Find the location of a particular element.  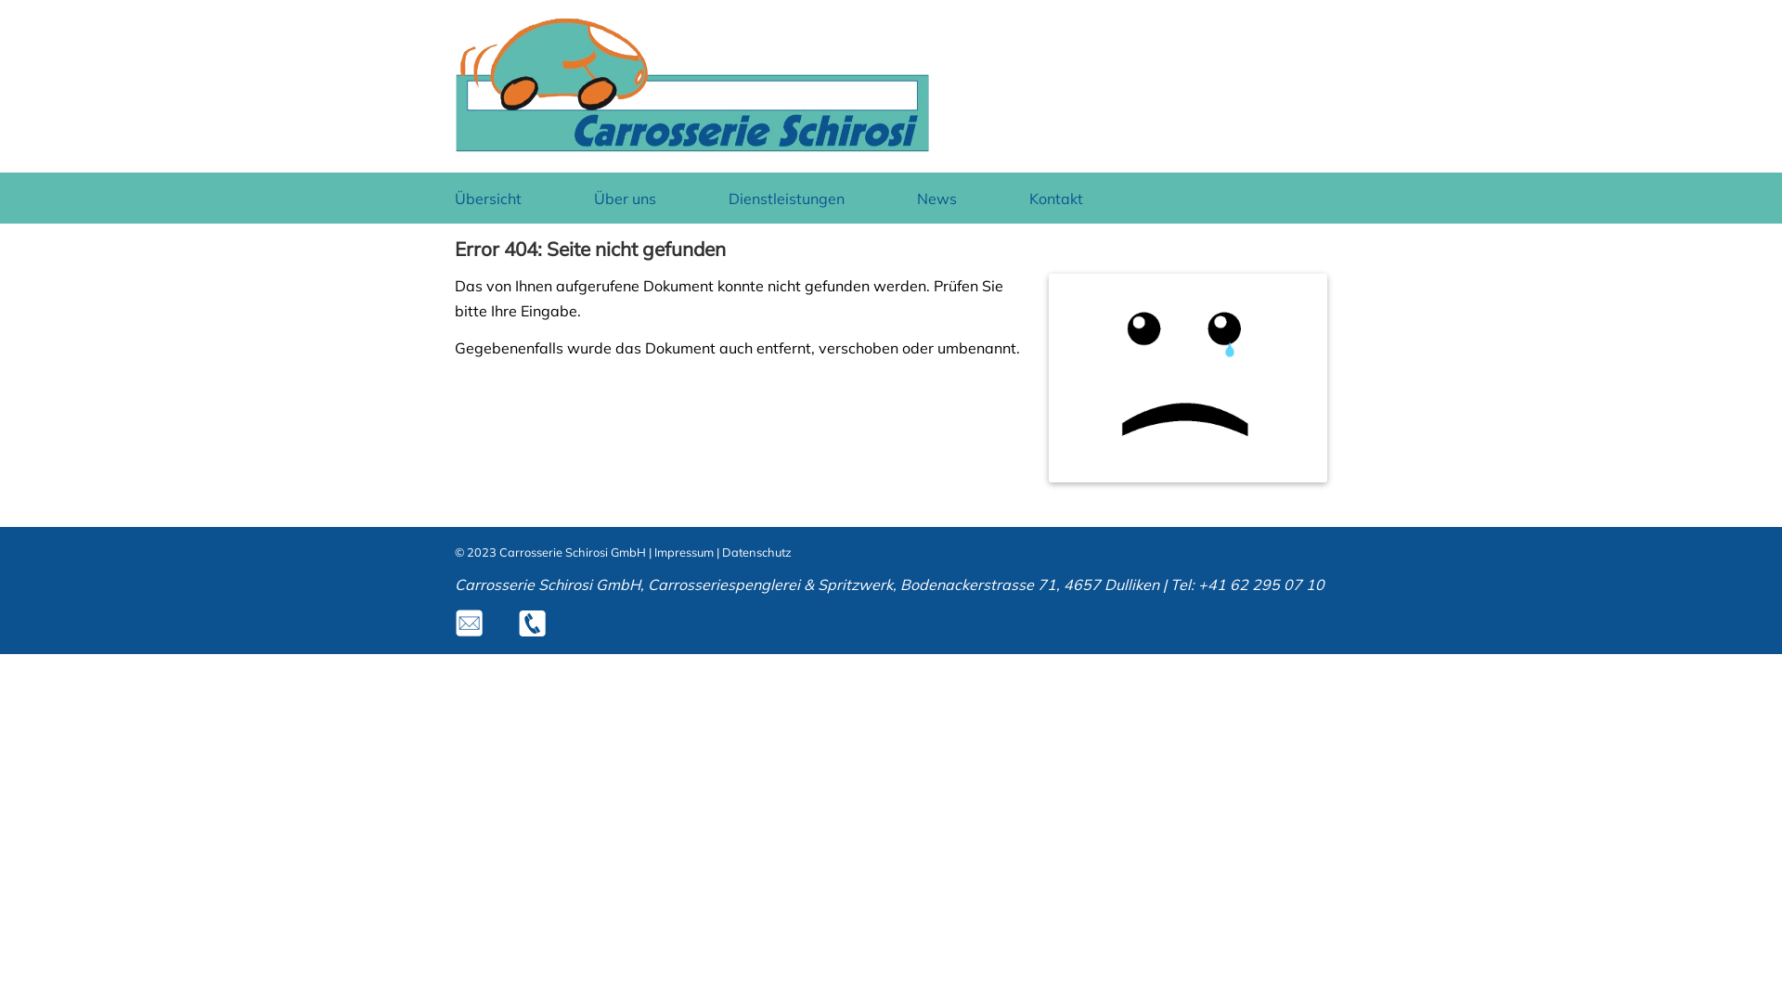

News is located at coordinates (941, 199).